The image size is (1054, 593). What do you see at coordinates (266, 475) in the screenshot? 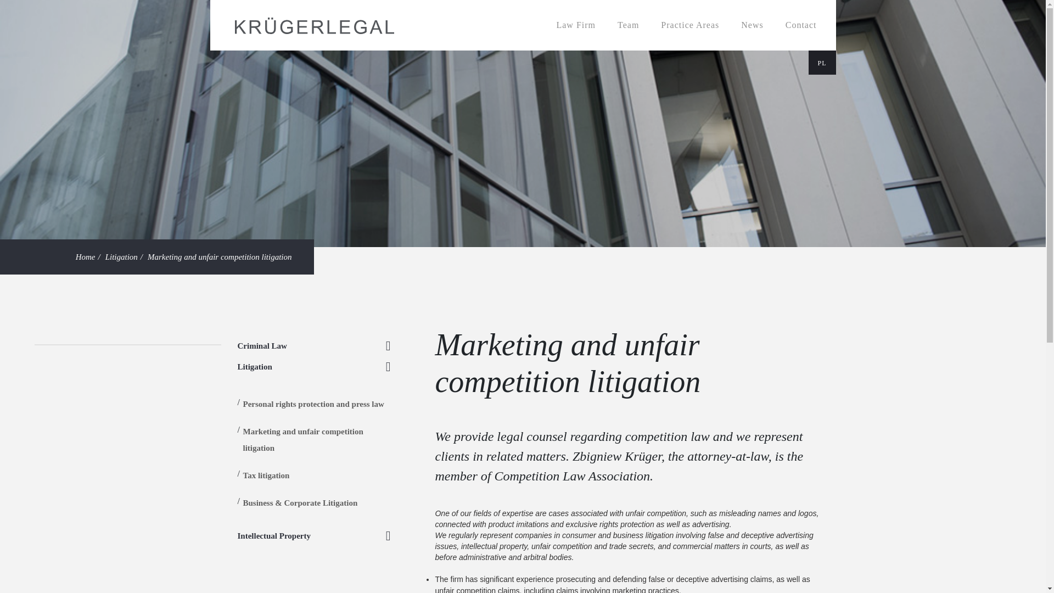
I see `Tax litigation` at bounding box center [266, 475].